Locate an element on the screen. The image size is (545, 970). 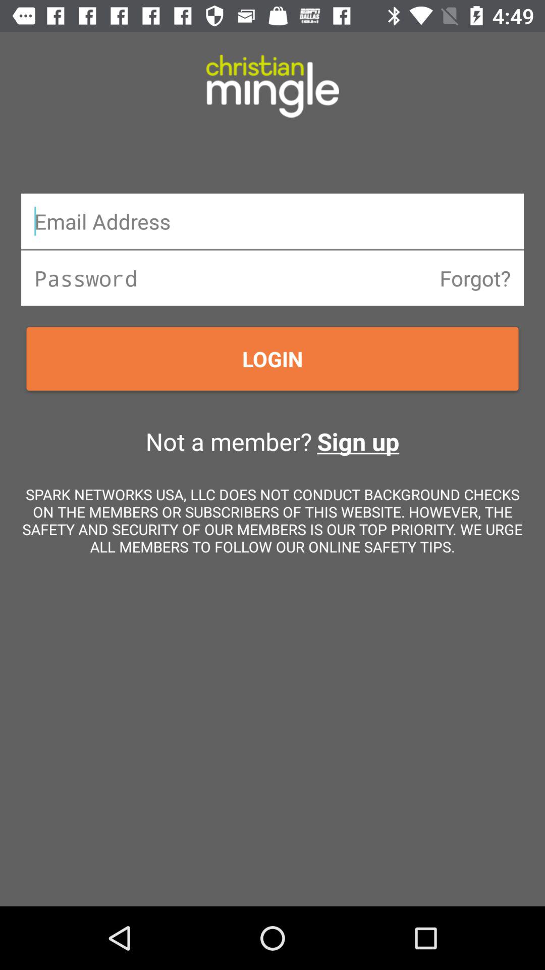
type in email address is located at coordinates (272, 221).